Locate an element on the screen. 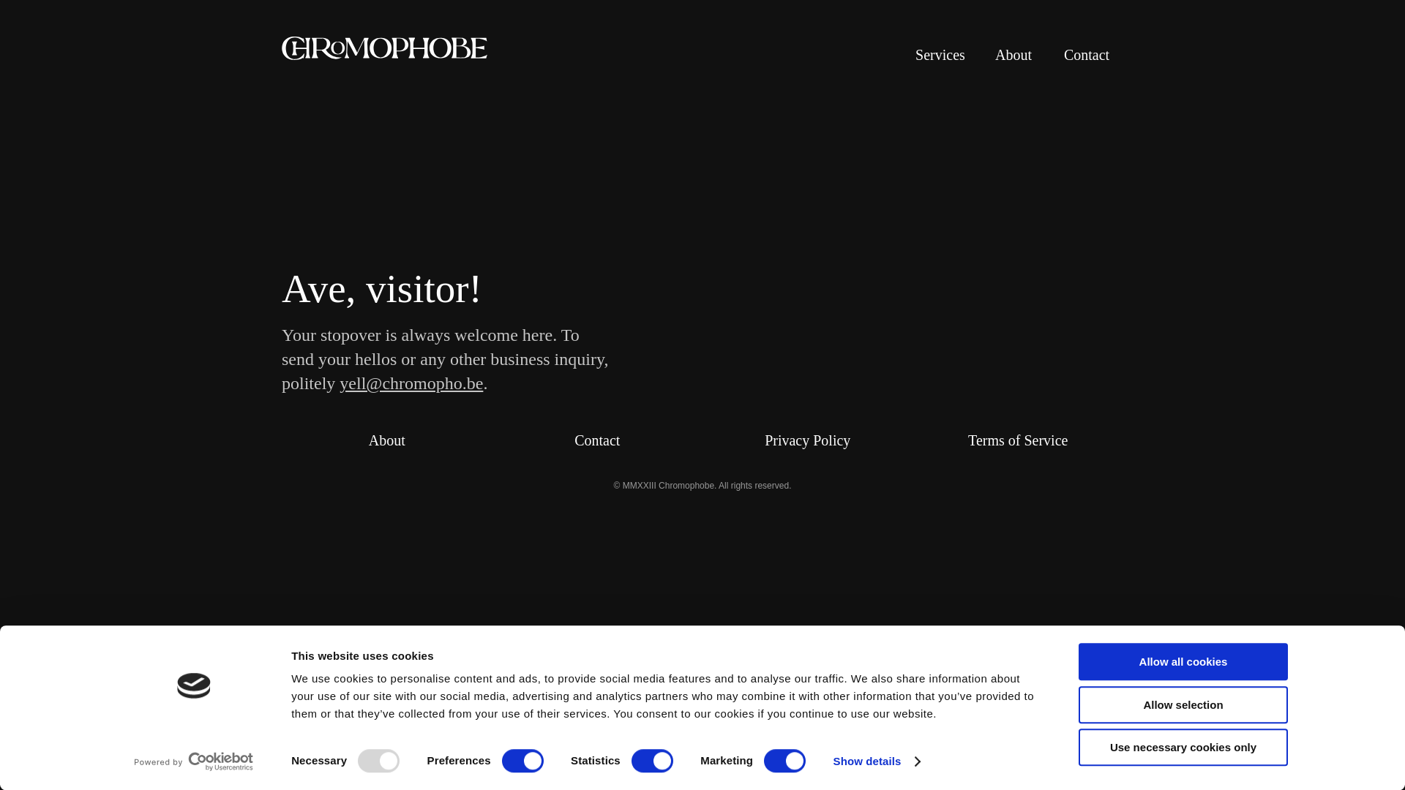 Image resolution: width=1405 pixels, height=790 pixels. Use necessary cookies only is located at coordinates (1183, 748).